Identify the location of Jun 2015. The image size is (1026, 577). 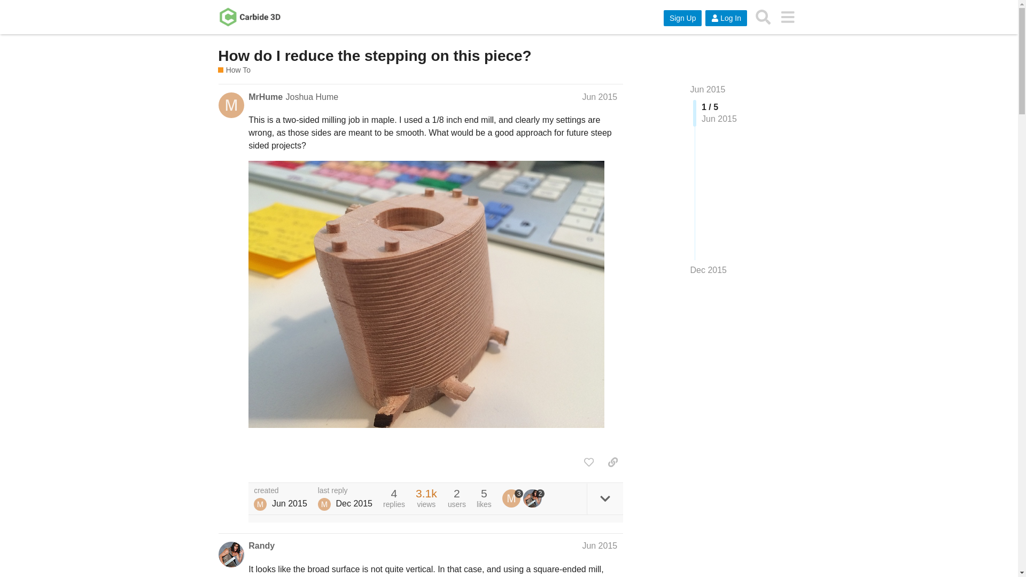
(708, 89).